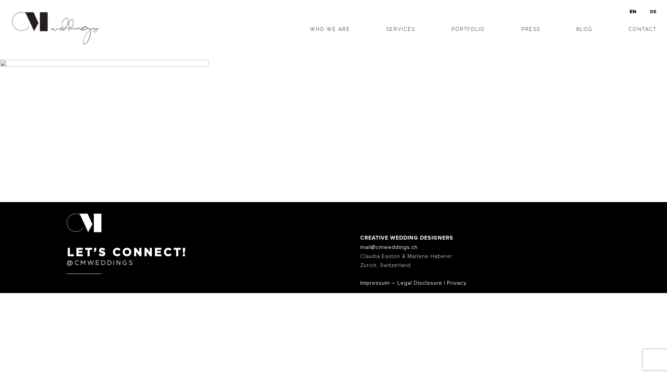 Image resolution: width=667 pixels, height=375 pixels. Describe the element at coordinates (627, 12) in the screenshot. I see `EN` at that location.